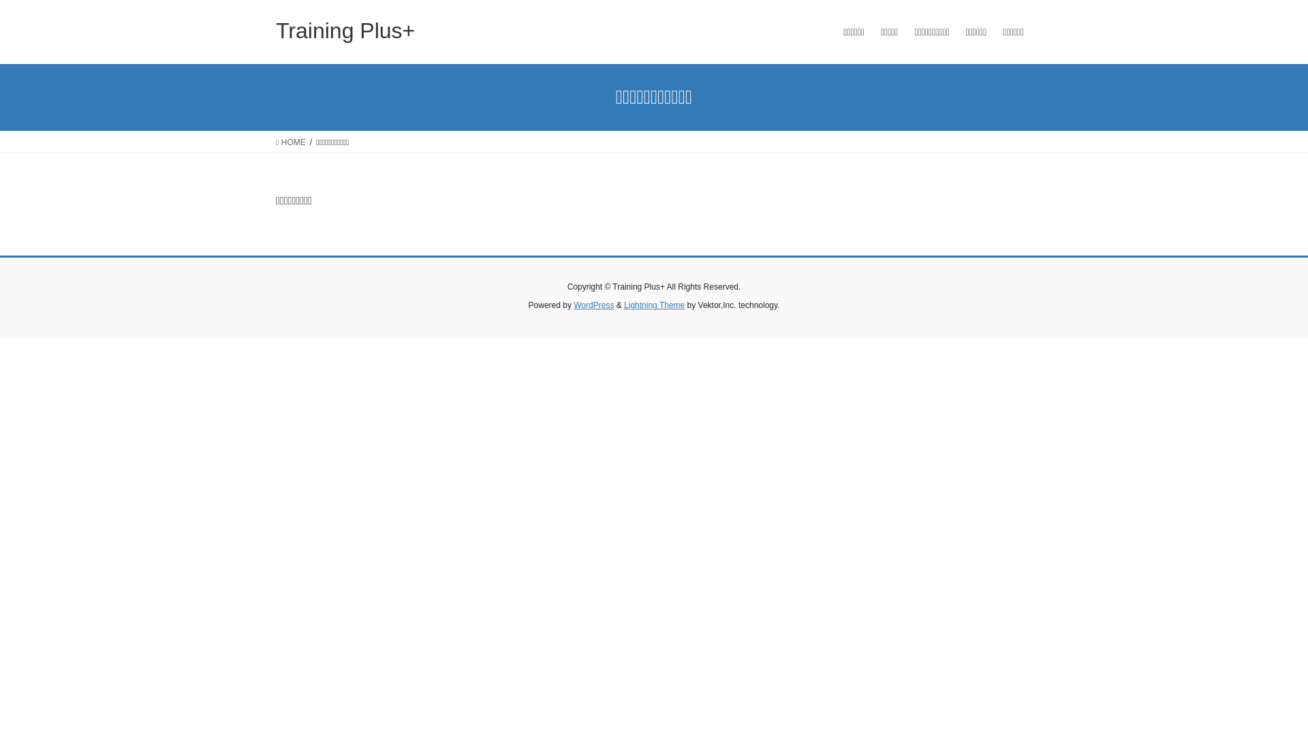 The image size is (1308, 736). What do you see at coordinates (291, 142) in the screenshot?
I see `HOME` at bounding box center [291, 142].